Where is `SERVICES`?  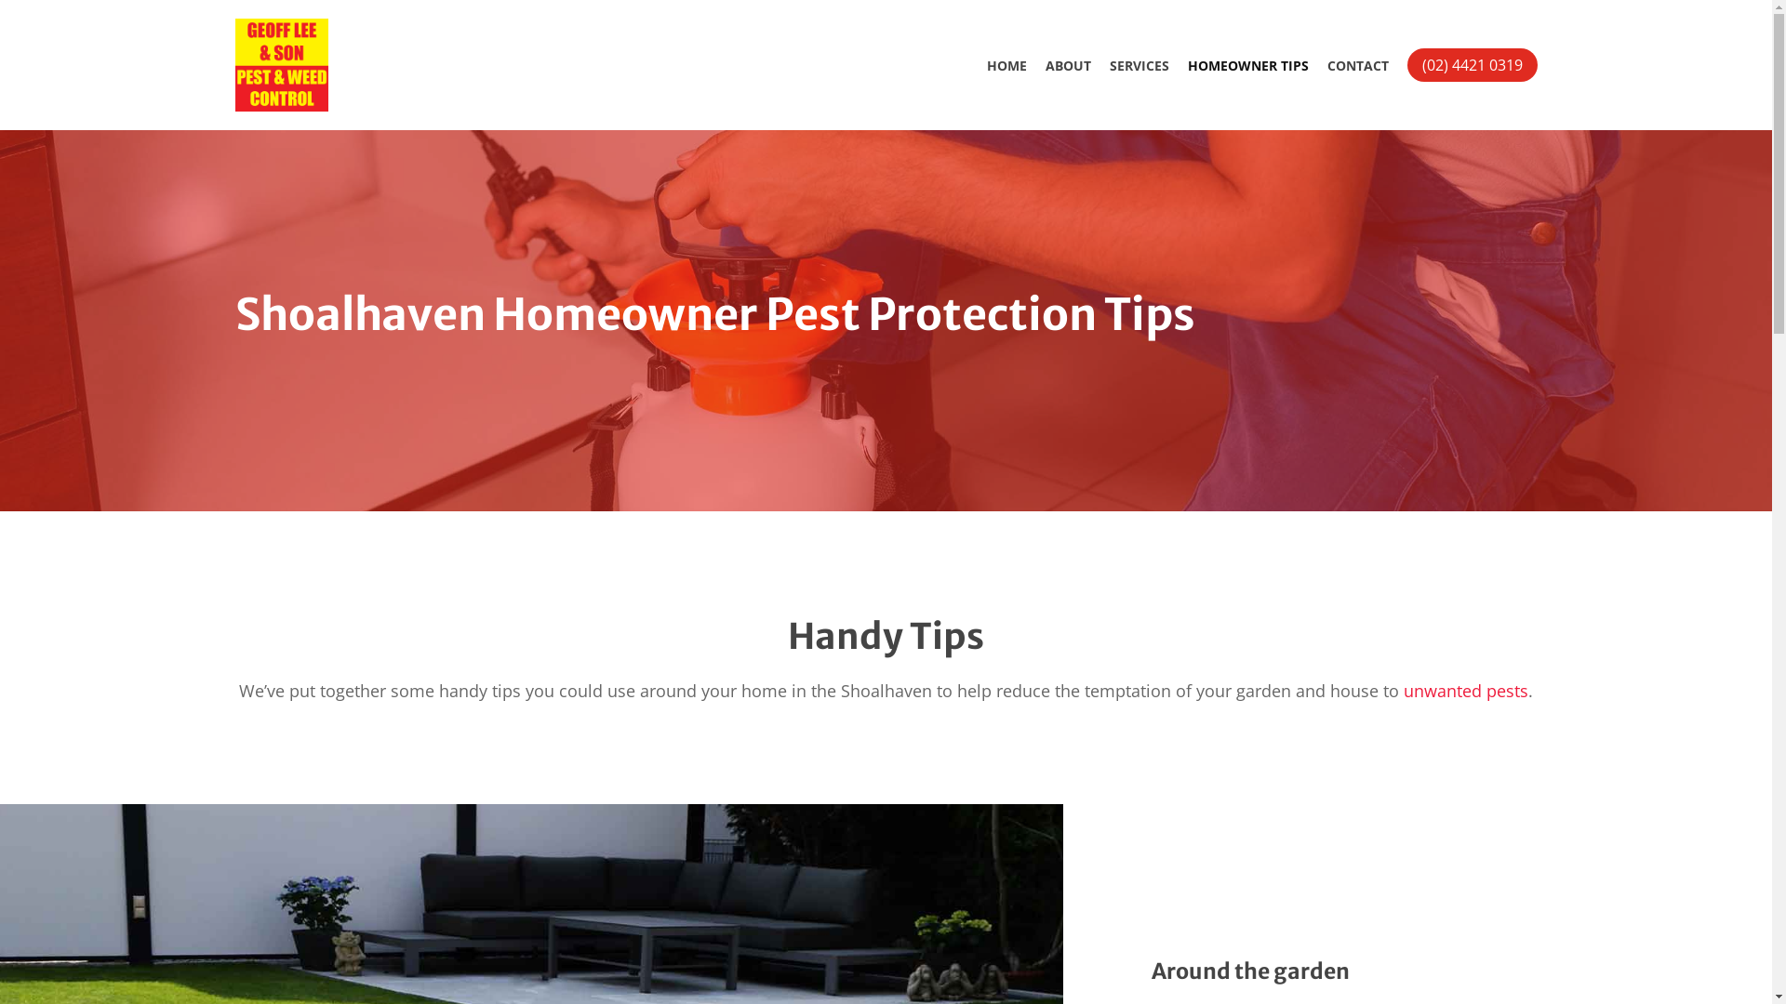 SERVICES is located at coordinates (1139, 65).